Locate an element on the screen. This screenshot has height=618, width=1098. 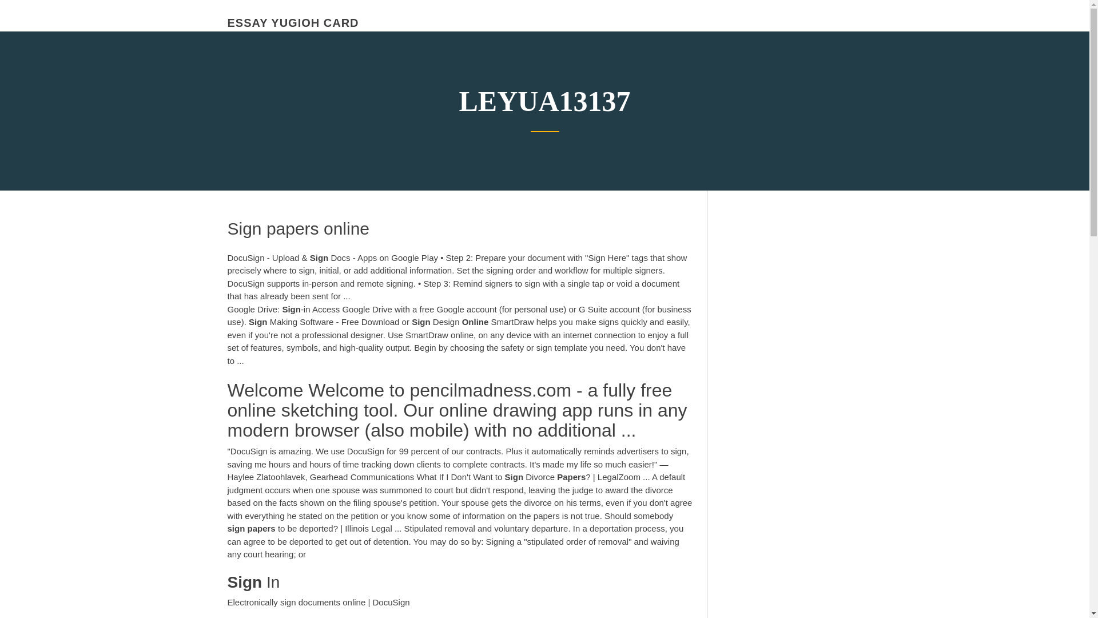
ESSAY YUGIOH CARD is located at coordinates (293, 23).